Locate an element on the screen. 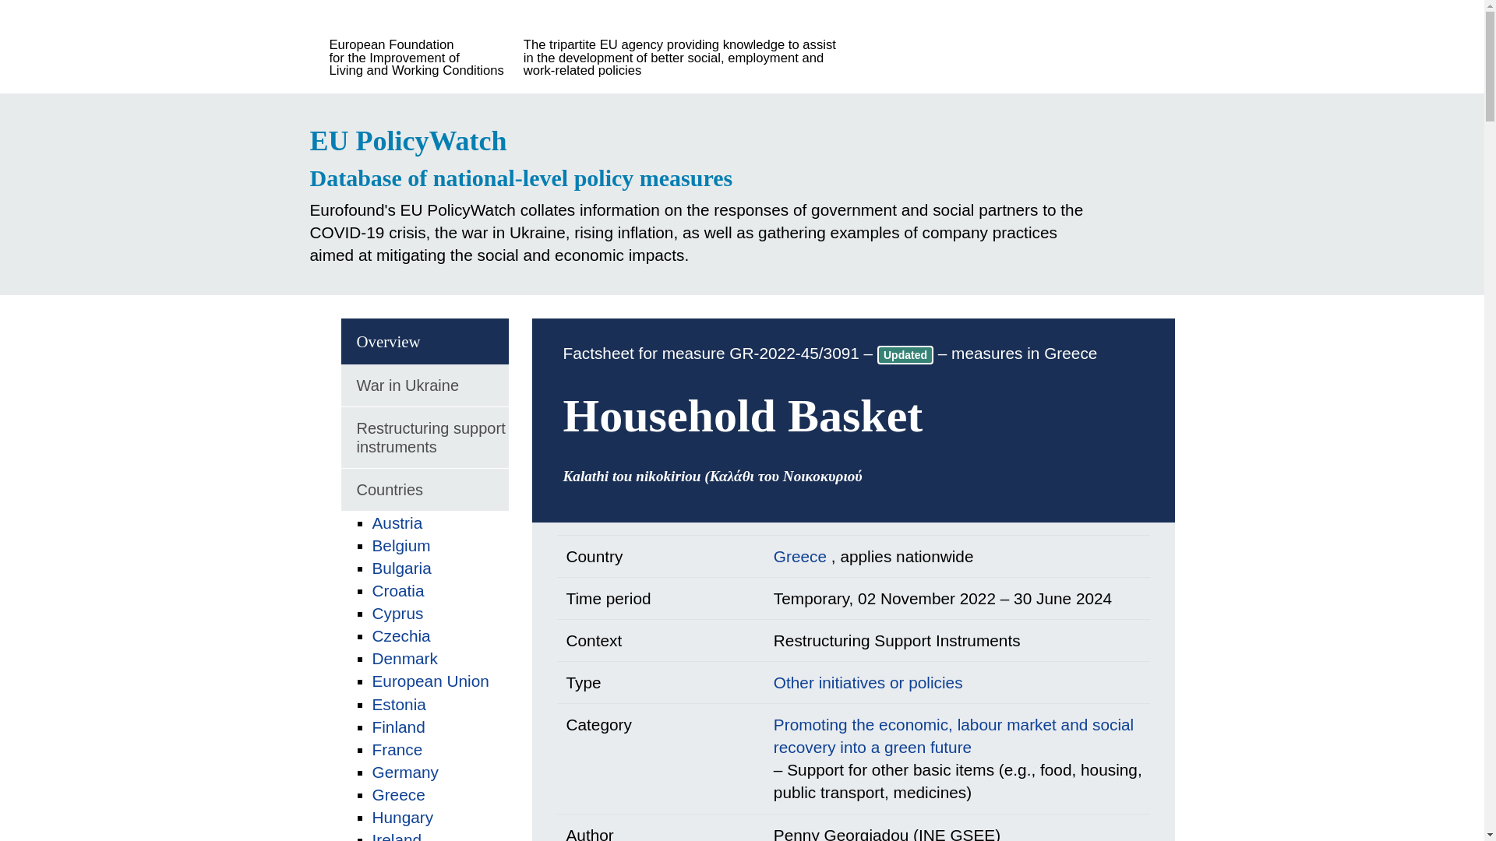 This screenshot has height=841, width=1496. France is located at coordinates (397, 749).